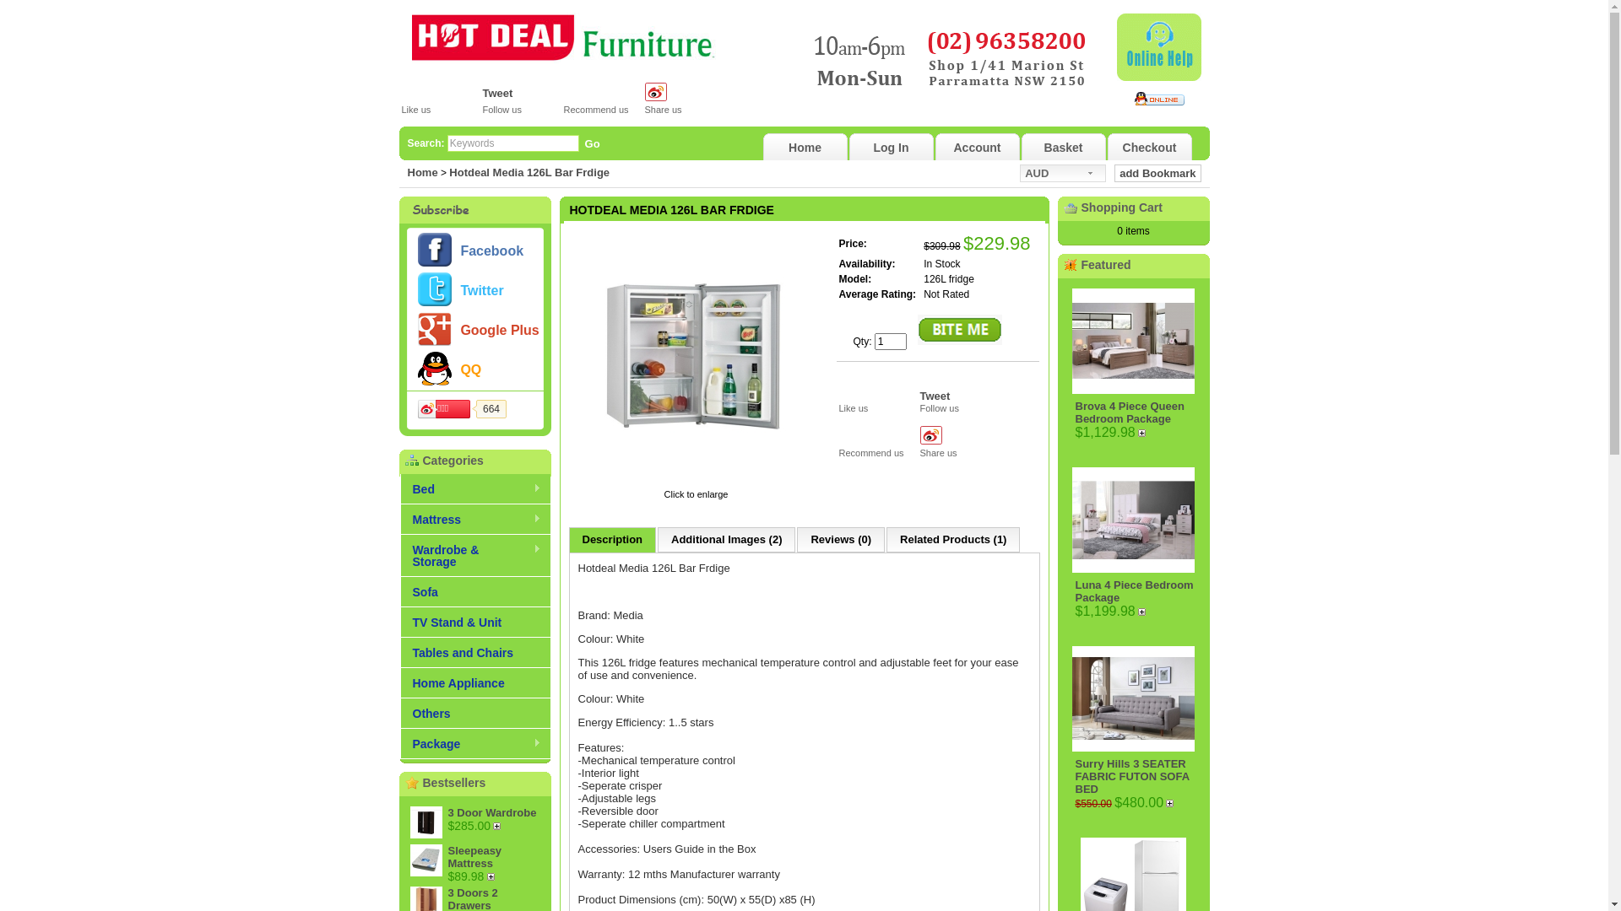 The height and width of the screenshot is (911, 1621). What do you see at coordinates (481, 292) in the screenshot?
I see `Twitter` at bounding box center [481, 292].